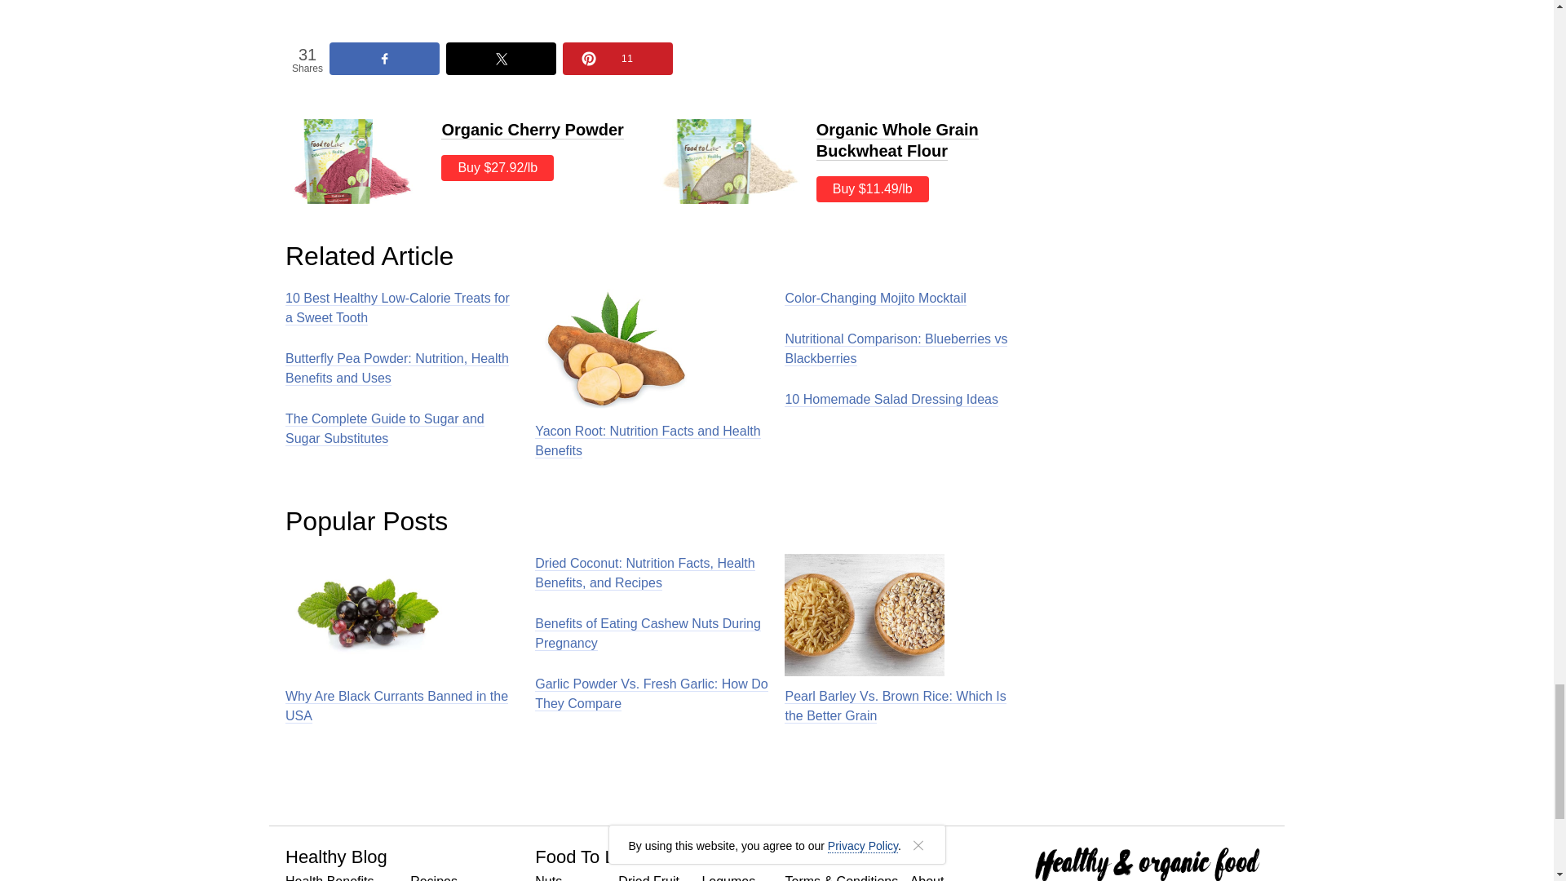 This screenshot has width=1566, height=881. Describe the element at coordinates (652, 573) in the screenshot. I see `Dried Coconut: Nutrition Facts, Health Benefits, and Recipes` at that location.